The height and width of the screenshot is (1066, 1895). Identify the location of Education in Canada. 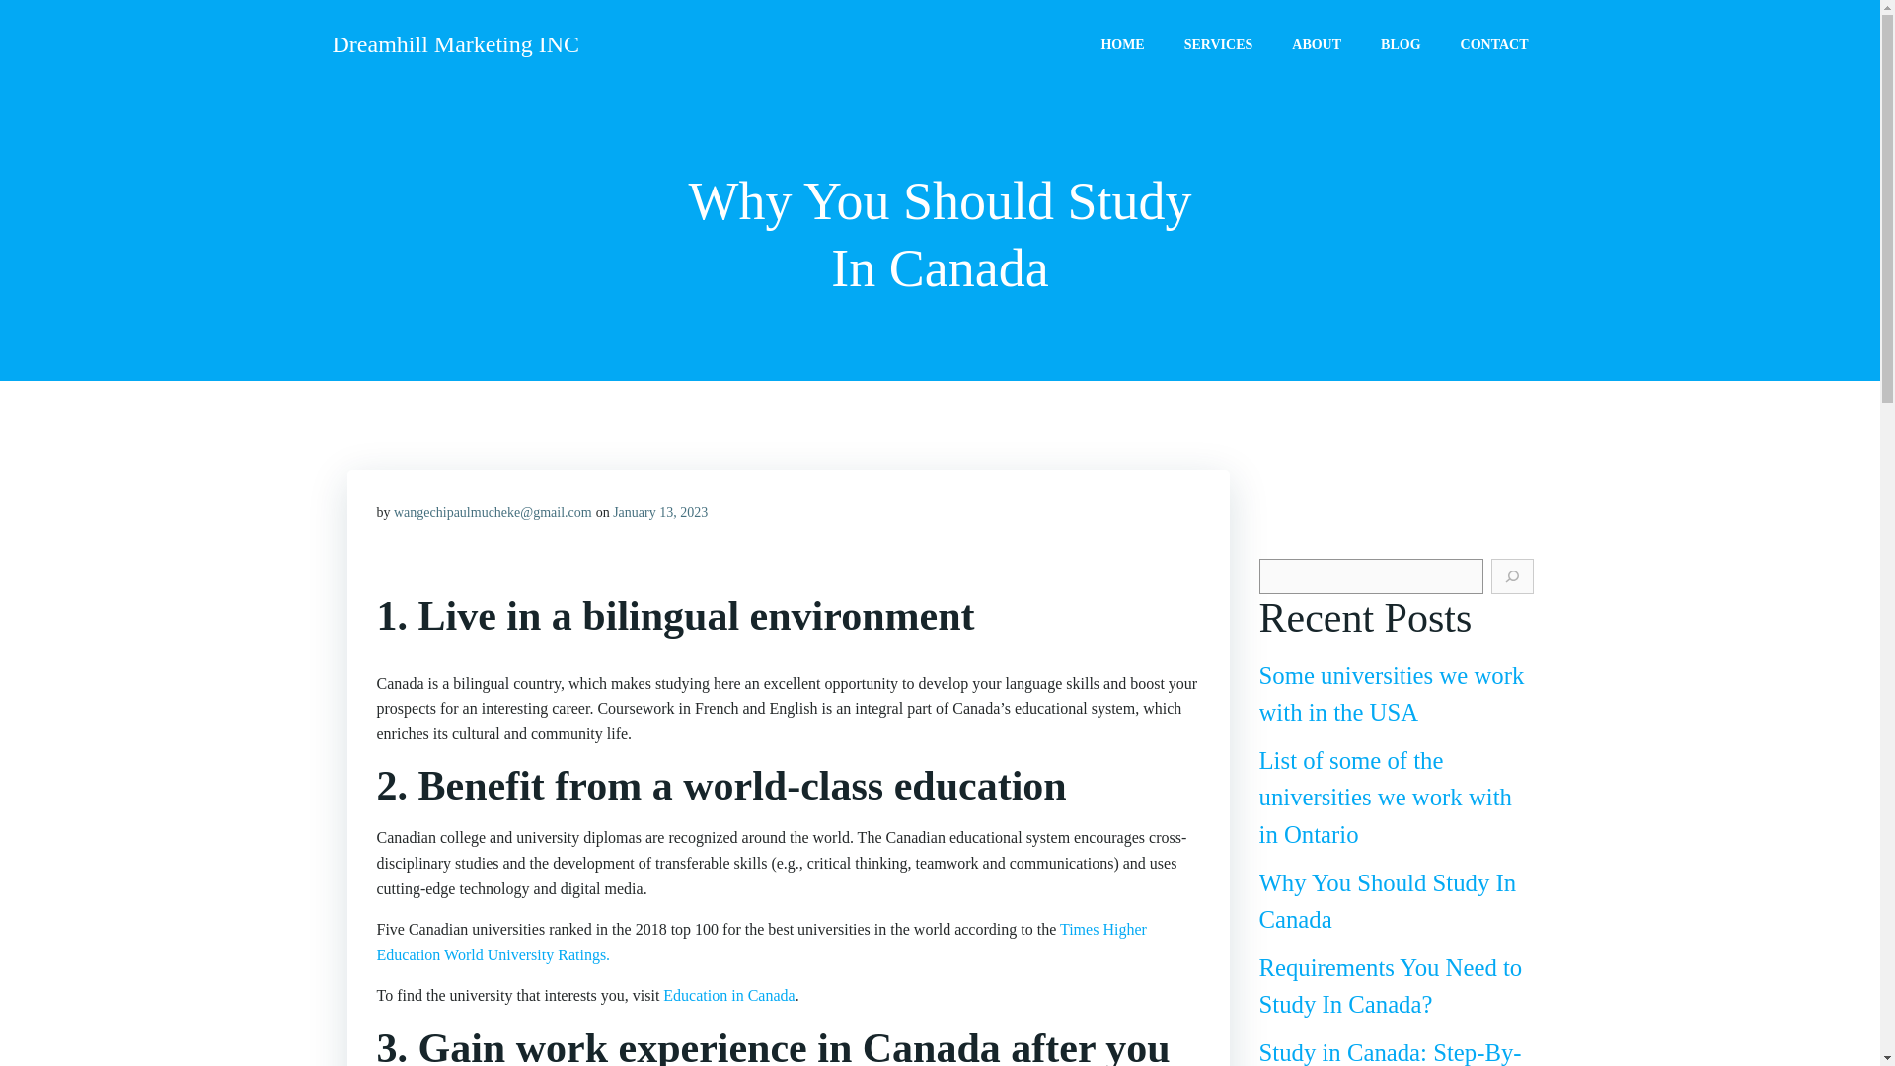
(728, 995).